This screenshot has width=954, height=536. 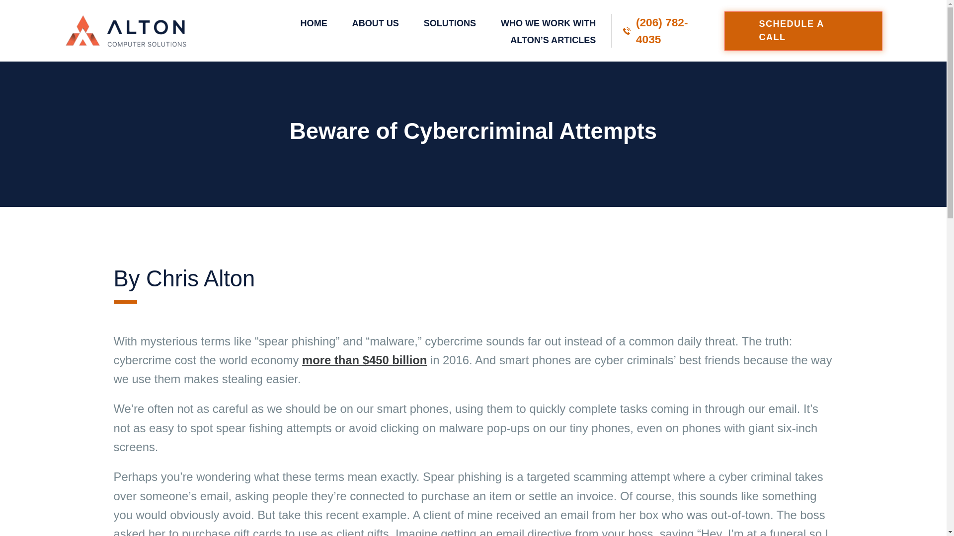 What do you see at coordinates (375, 23) in the screenshot?
I see `ABOUT US` at bounding box center [375, 23].